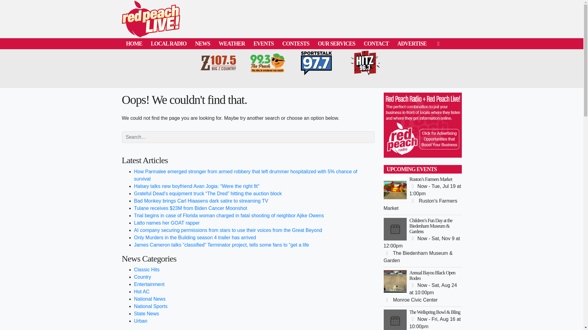 The width and height of the screenshot is (588, 330). I want to click on Bad Monkey brings Carl Hiaasens dark satire to streaming TV, so click(201, 201).